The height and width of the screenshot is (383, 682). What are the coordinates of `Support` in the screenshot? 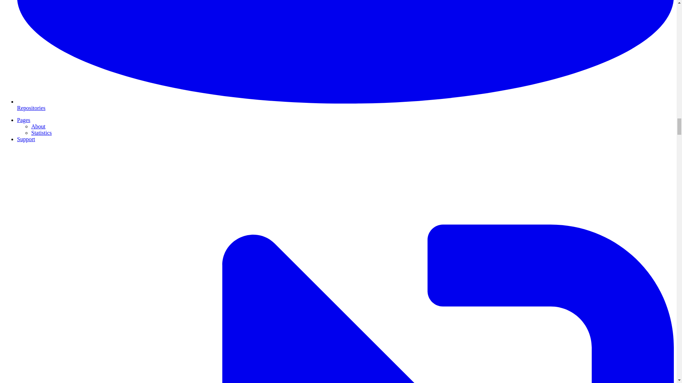 It's located at (26, 139).